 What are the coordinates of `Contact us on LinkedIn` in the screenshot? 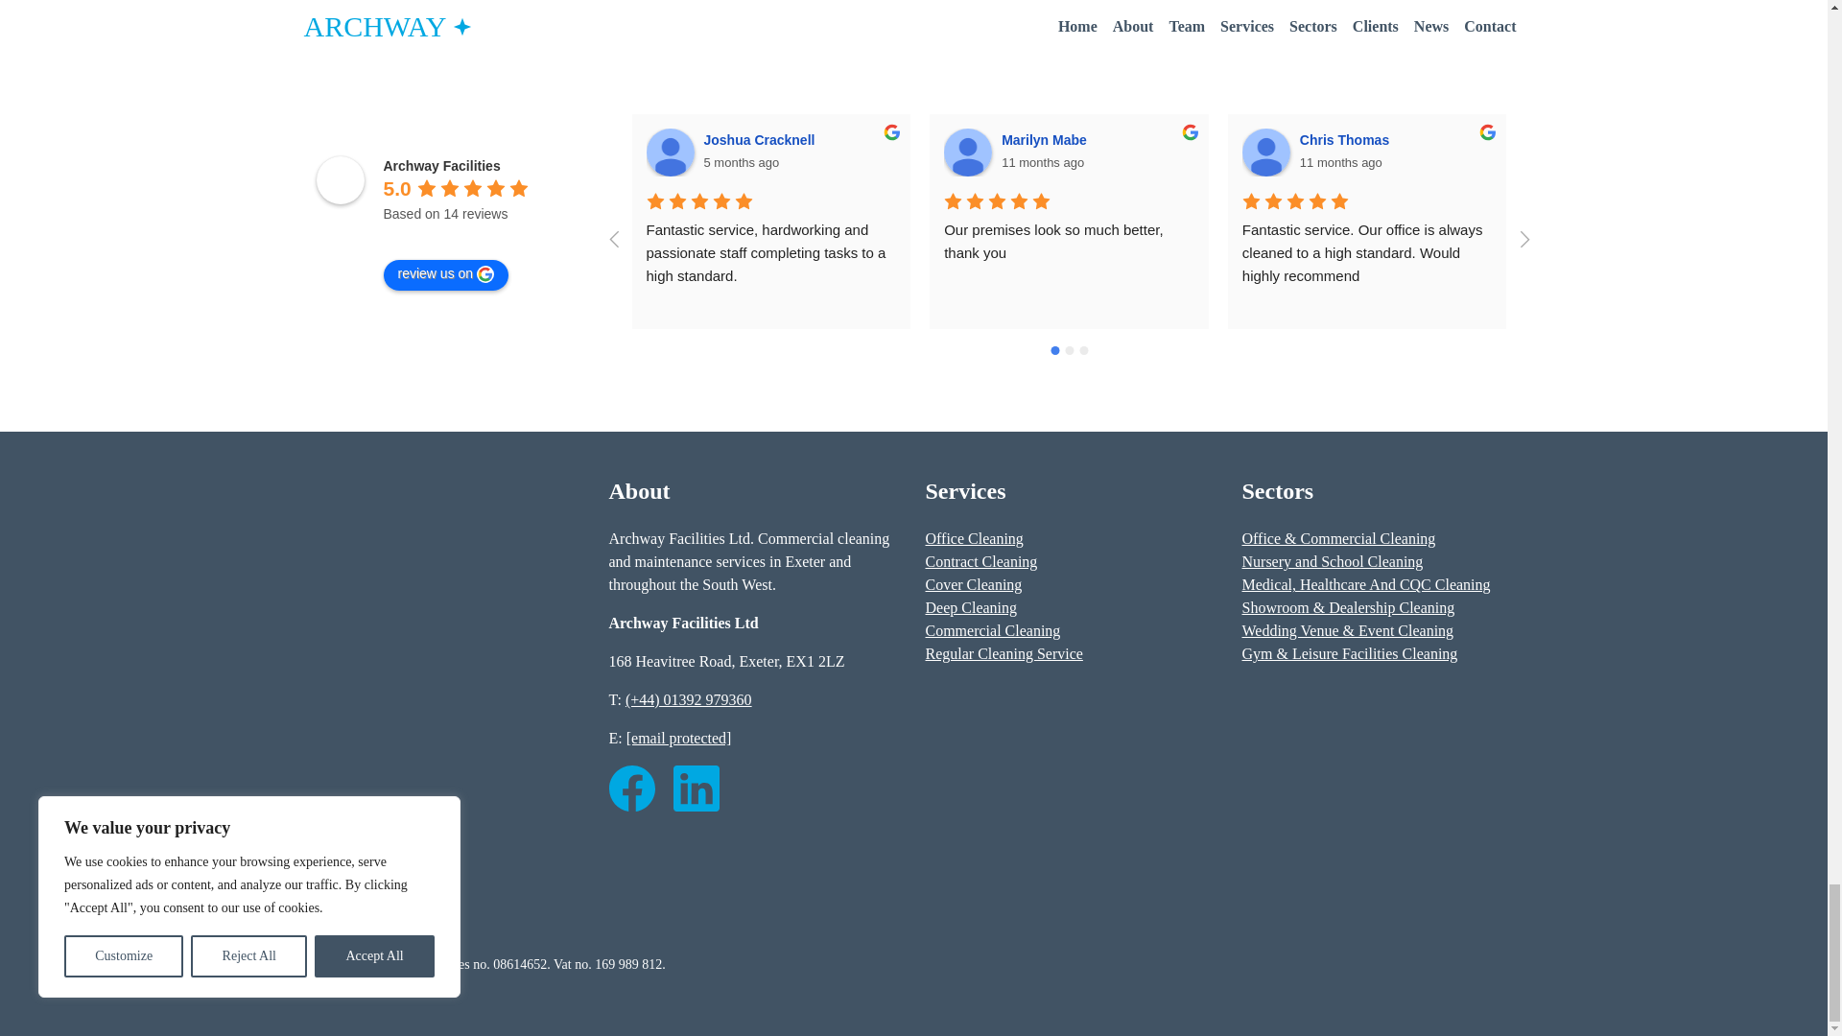 It's located at (697, 787).